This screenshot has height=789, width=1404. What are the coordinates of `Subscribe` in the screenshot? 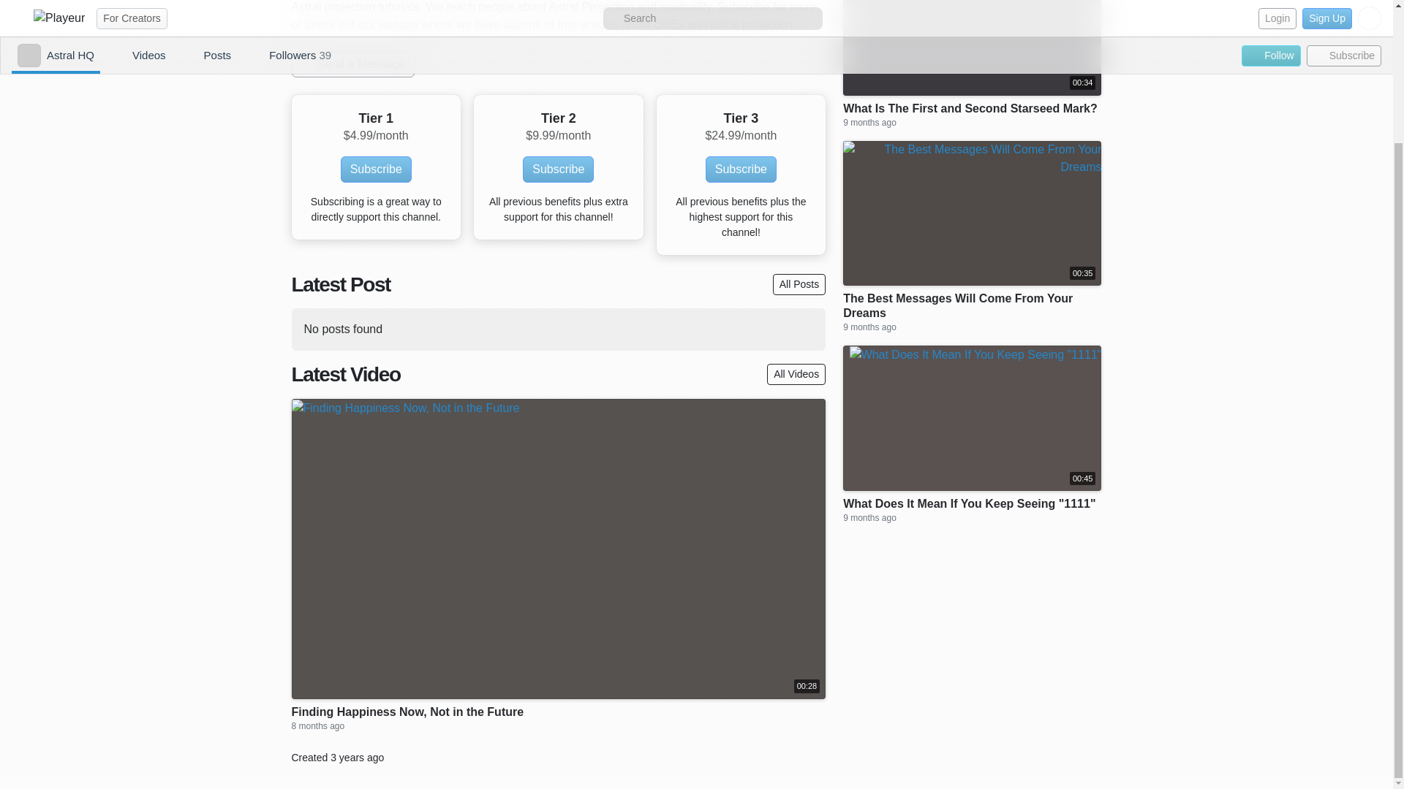 It's located at (558, 169).